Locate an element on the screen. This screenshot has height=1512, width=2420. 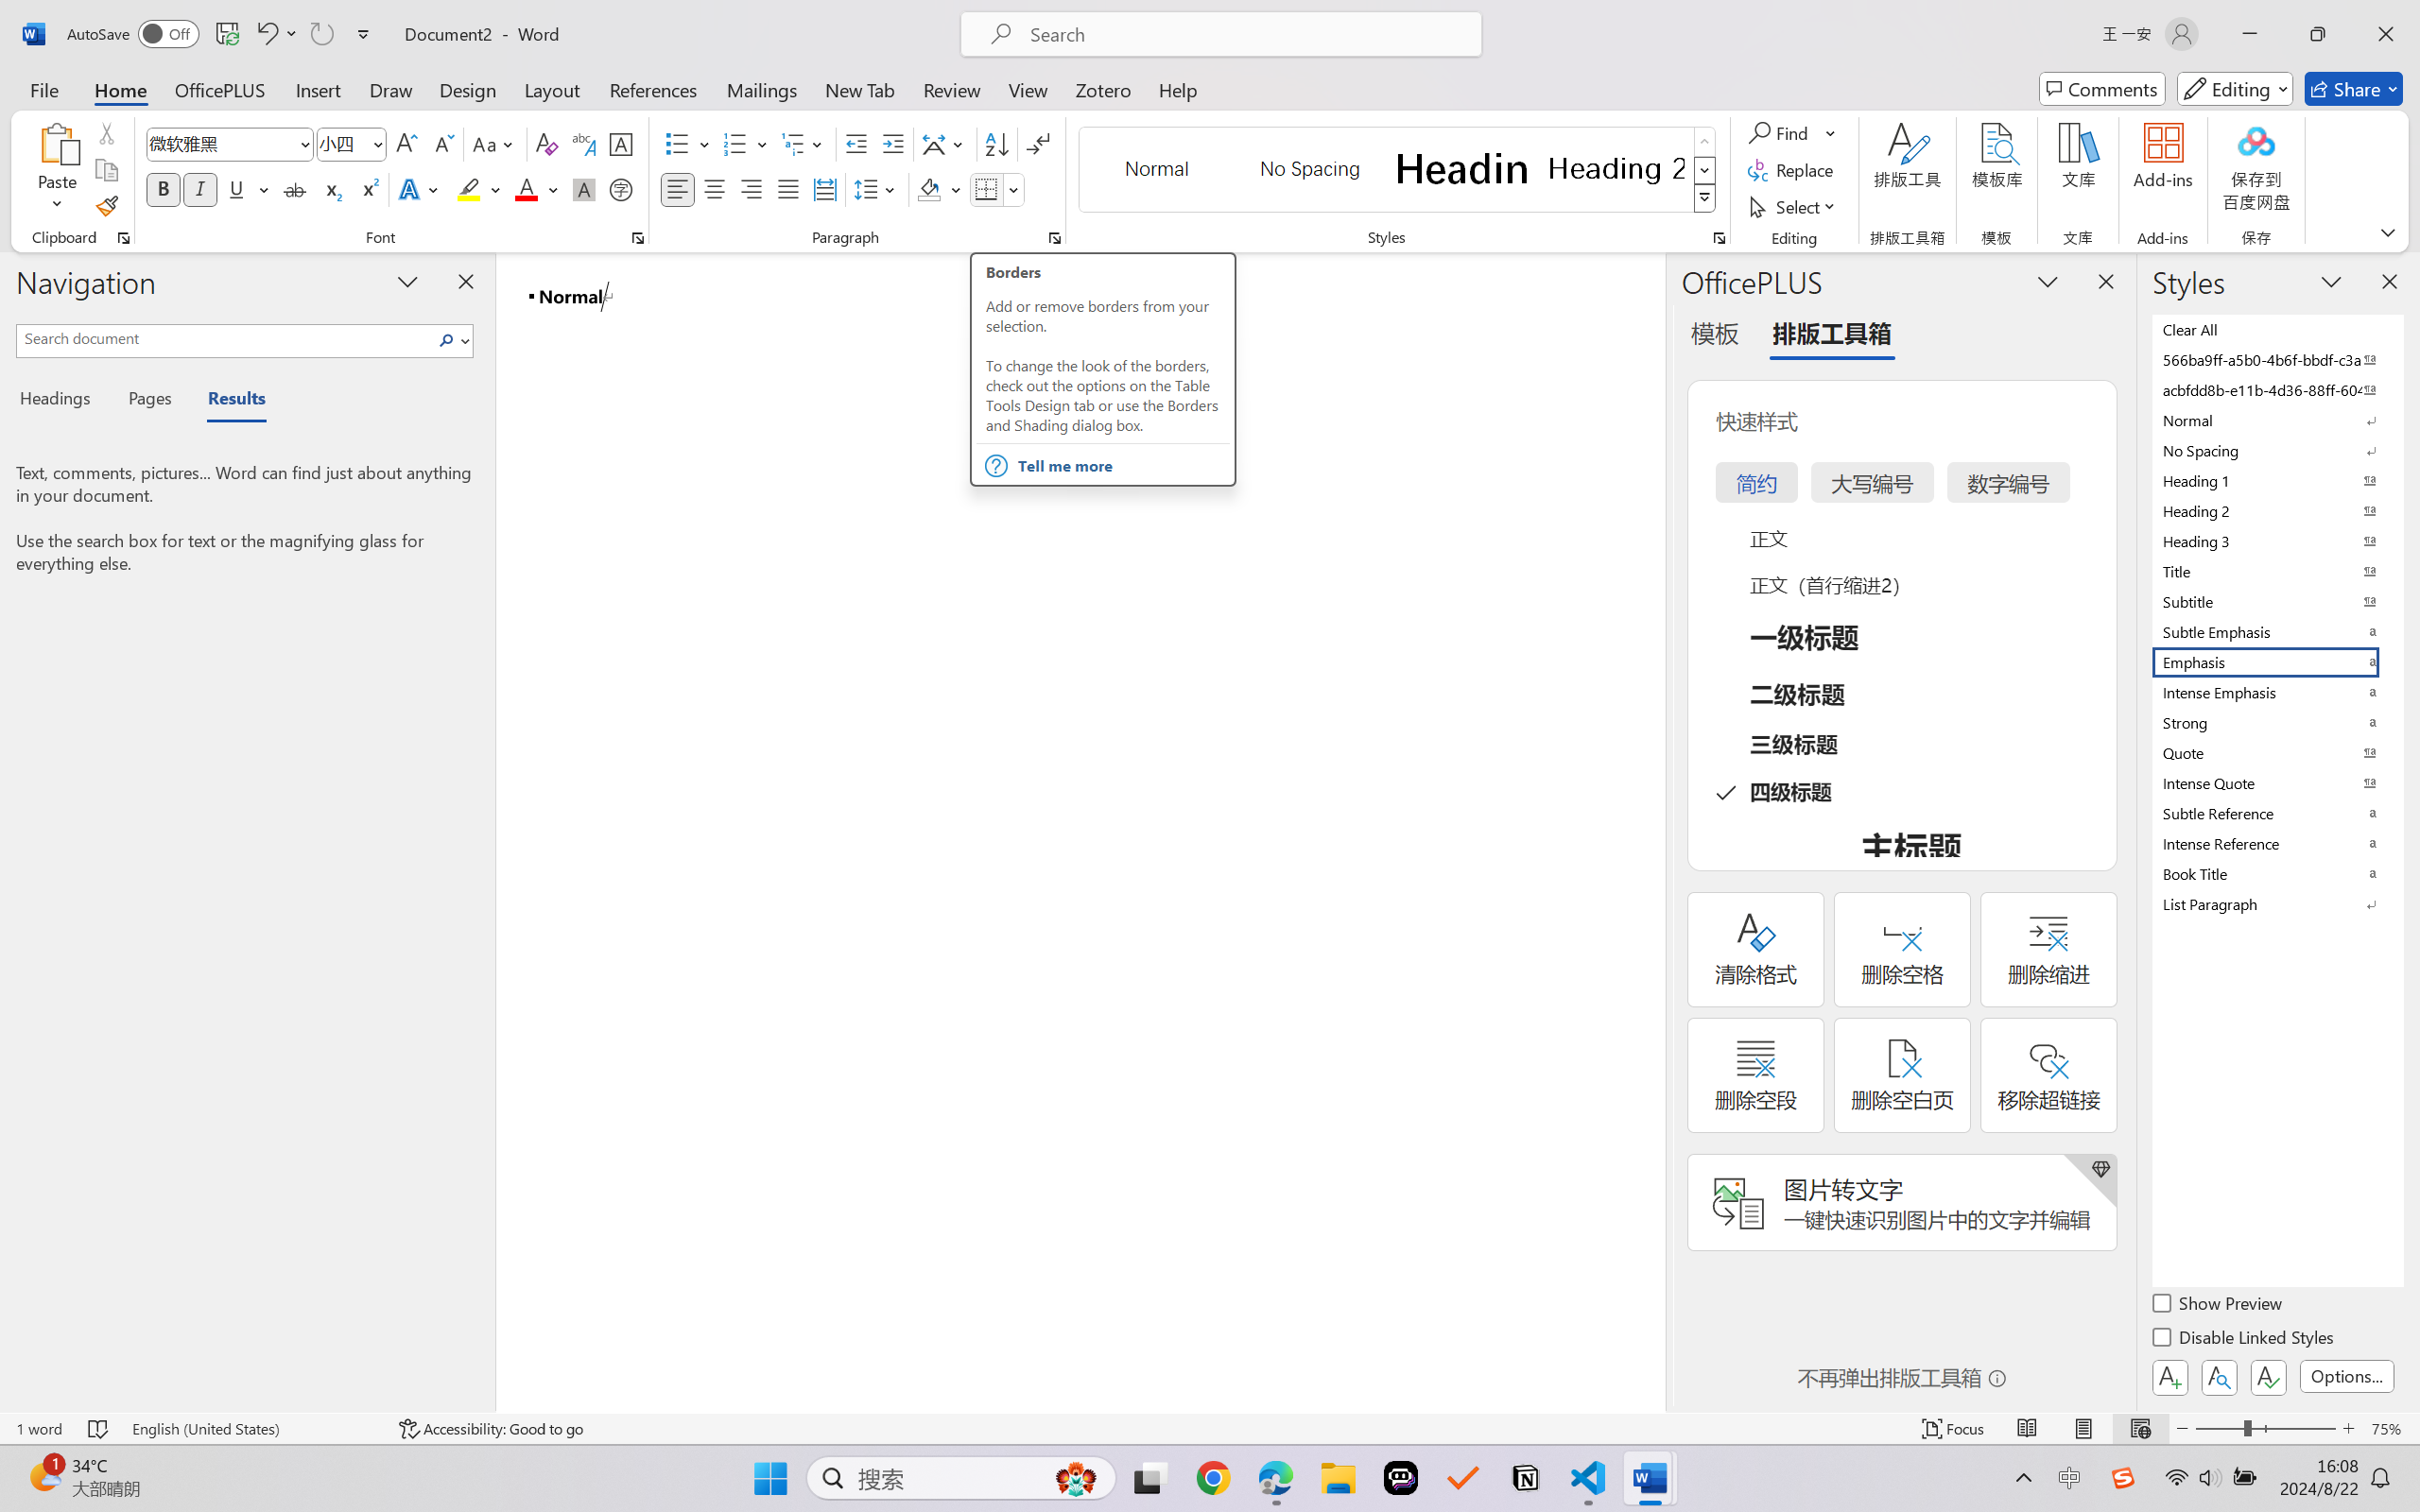
Font is located at coordinates (221, 144).